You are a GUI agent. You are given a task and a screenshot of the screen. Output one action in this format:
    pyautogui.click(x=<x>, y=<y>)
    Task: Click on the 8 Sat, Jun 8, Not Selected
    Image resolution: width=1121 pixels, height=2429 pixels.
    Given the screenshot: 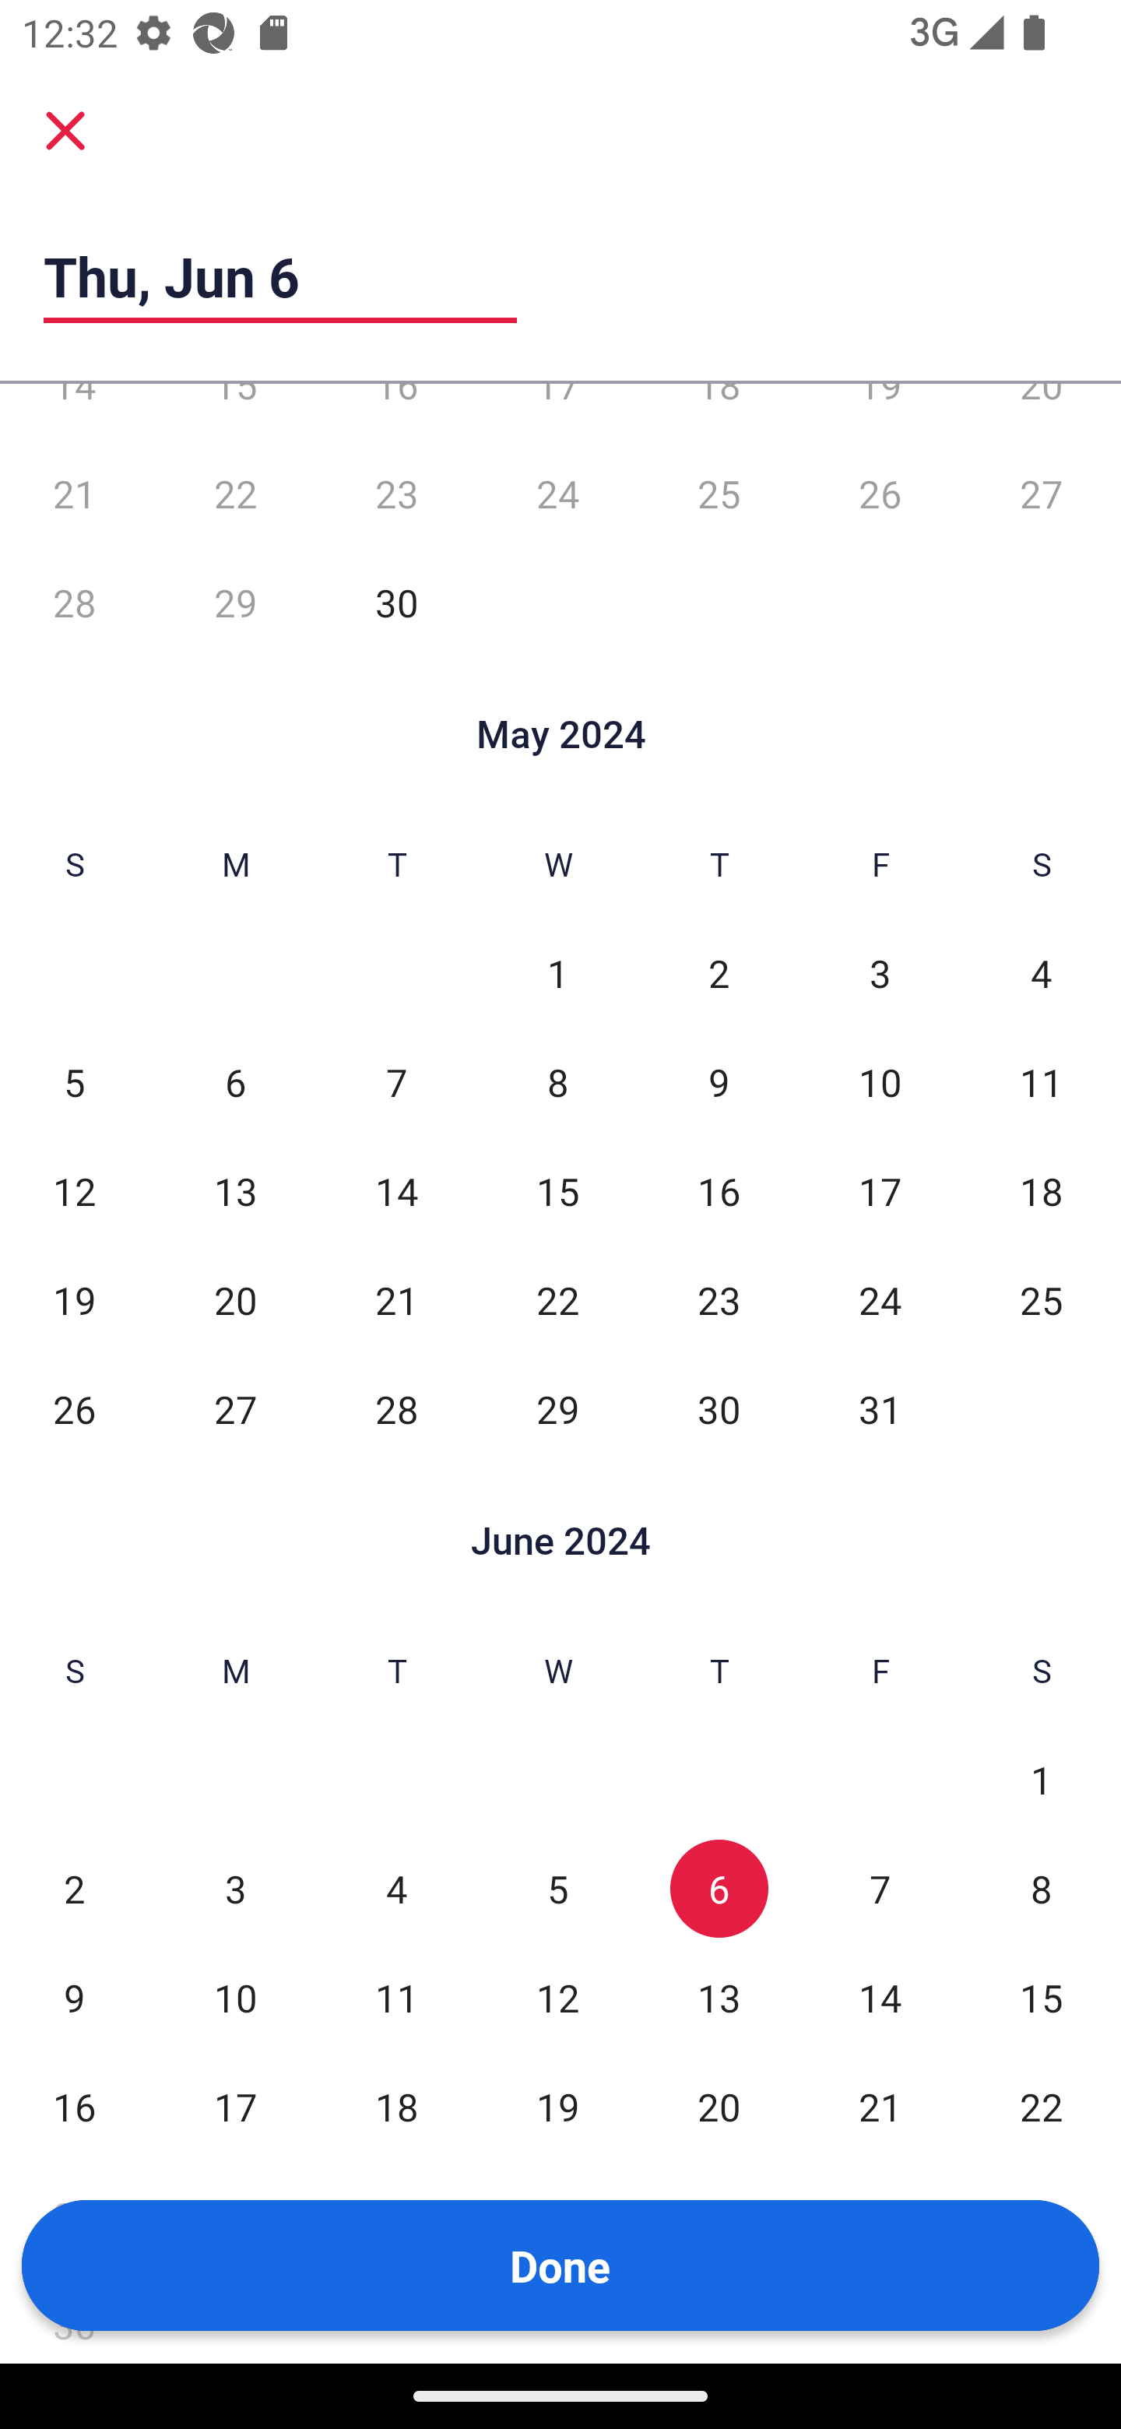 What is the action you would take?
    pyautogui.click(x=1042, y=1889)
    